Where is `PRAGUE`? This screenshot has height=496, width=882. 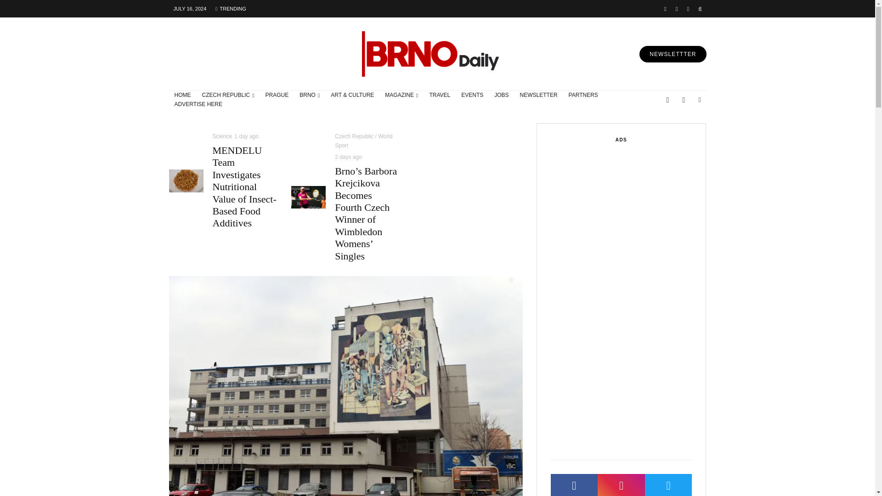
PRAGUE is located at coordinates (277, 96).